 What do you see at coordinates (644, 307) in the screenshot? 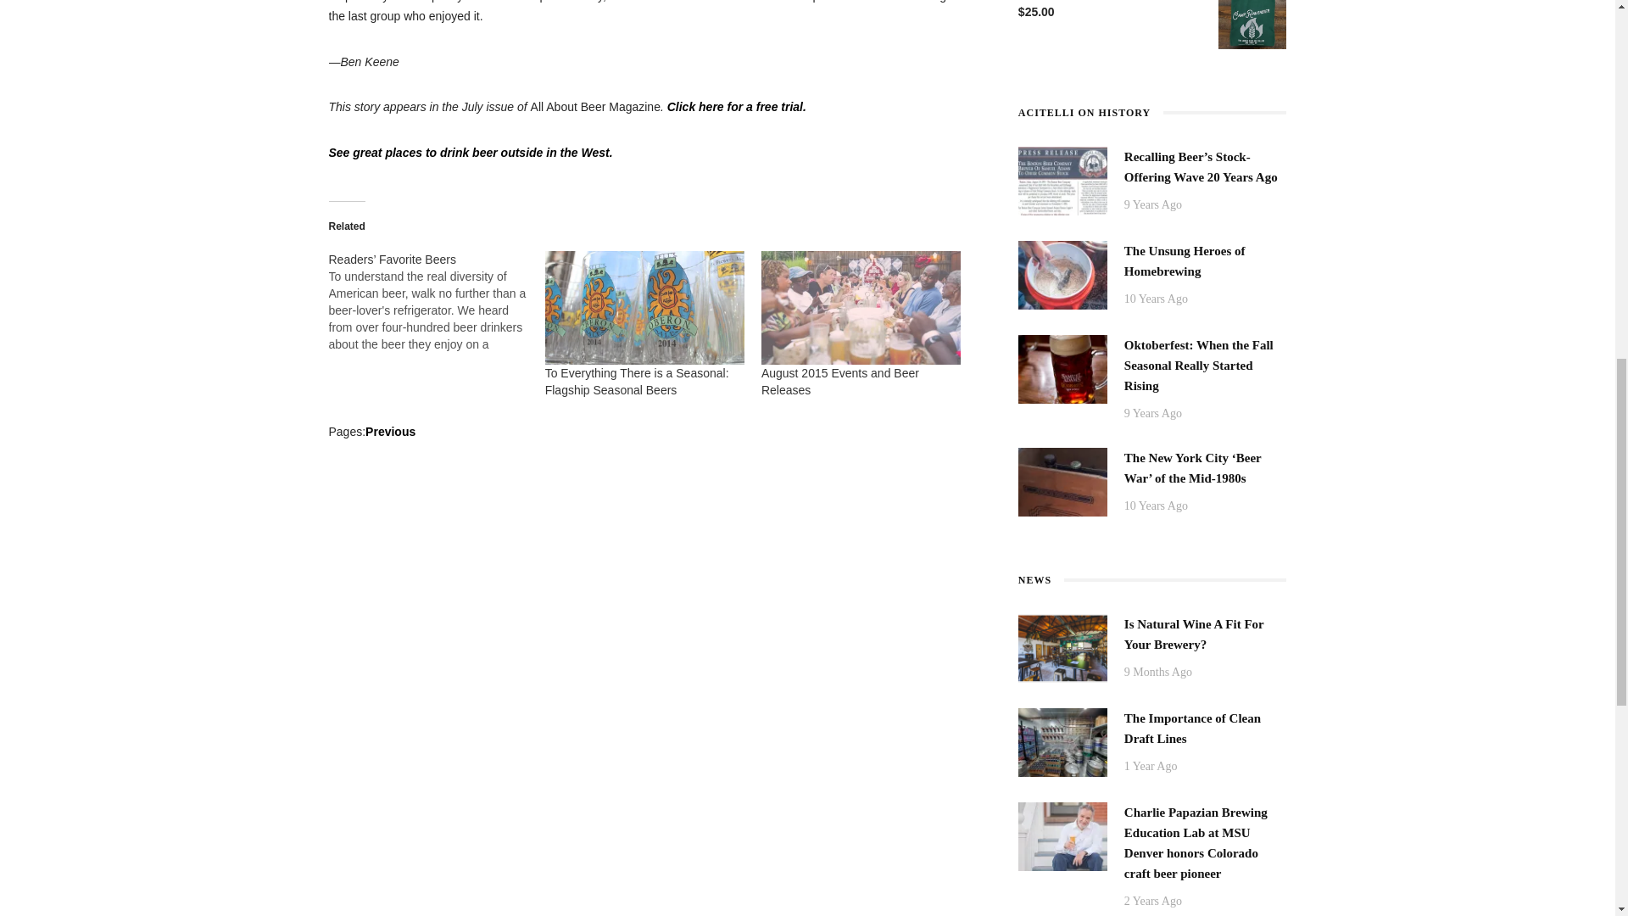
I see `To Everything There is a Seasonal: Flagship Seasonal Beers` at bounding box center [644, 307].